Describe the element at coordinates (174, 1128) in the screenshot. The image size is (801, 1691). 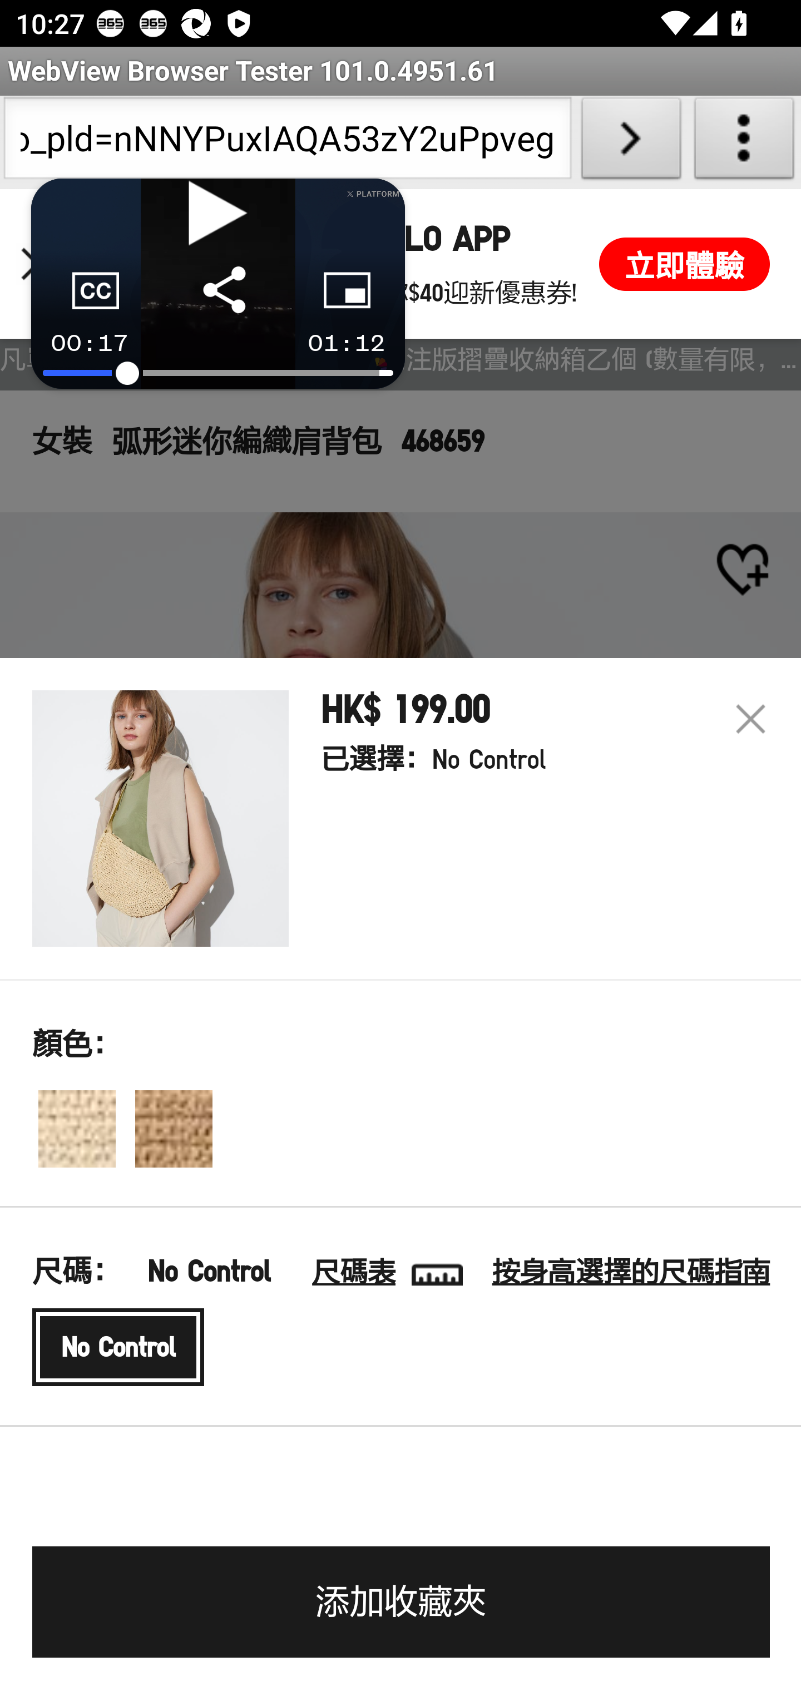
I see `32 淺啡色` at that location.